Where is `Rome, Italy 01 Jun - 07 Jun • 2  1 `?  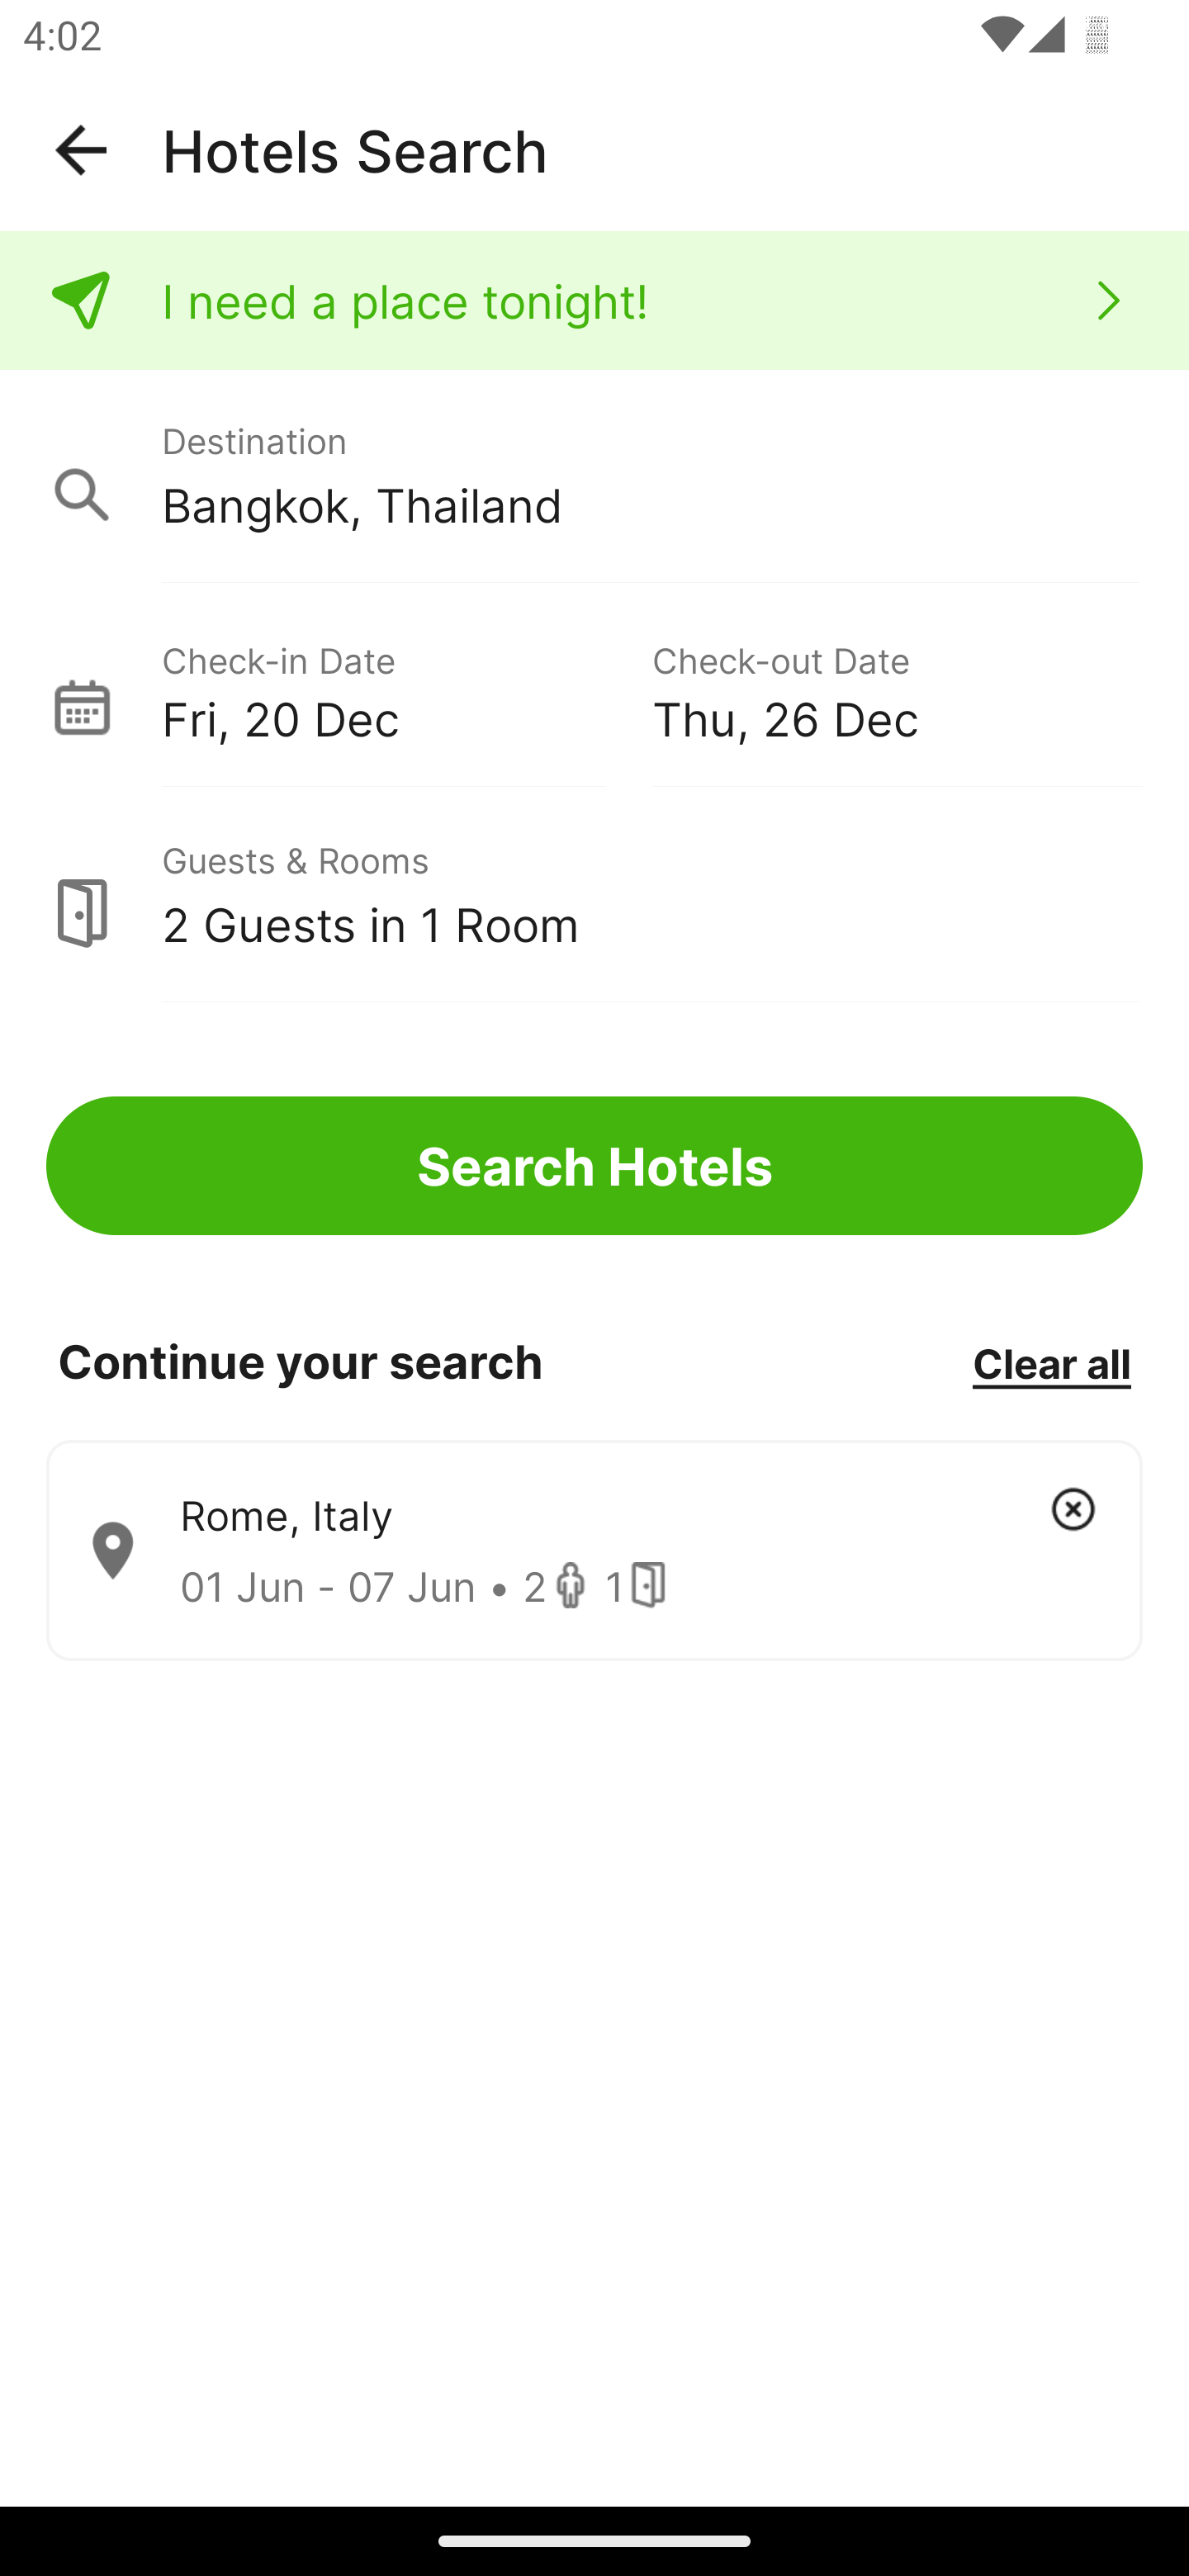 Rome, Italy 01 Jun - 07 Jun • 2  1  is located at coordinates (594, 1551).